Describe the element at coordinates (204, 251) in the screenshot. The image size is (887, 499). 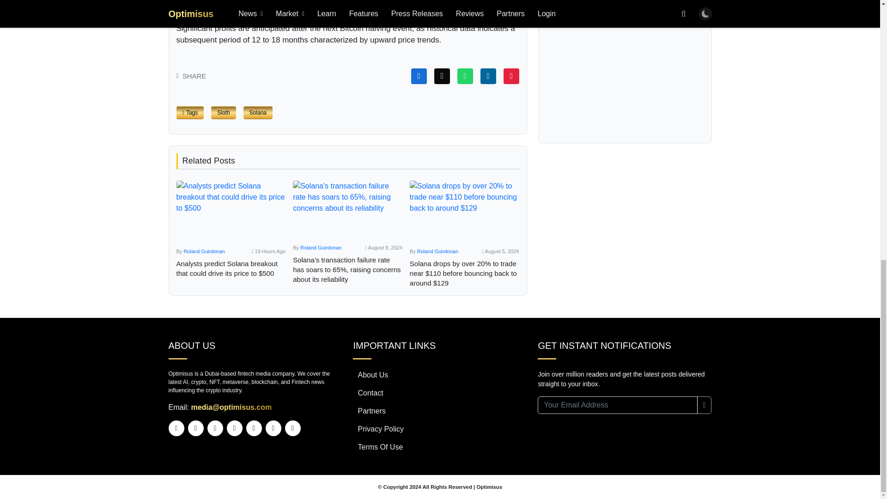
I see `Roland Guirdonan` at that location.